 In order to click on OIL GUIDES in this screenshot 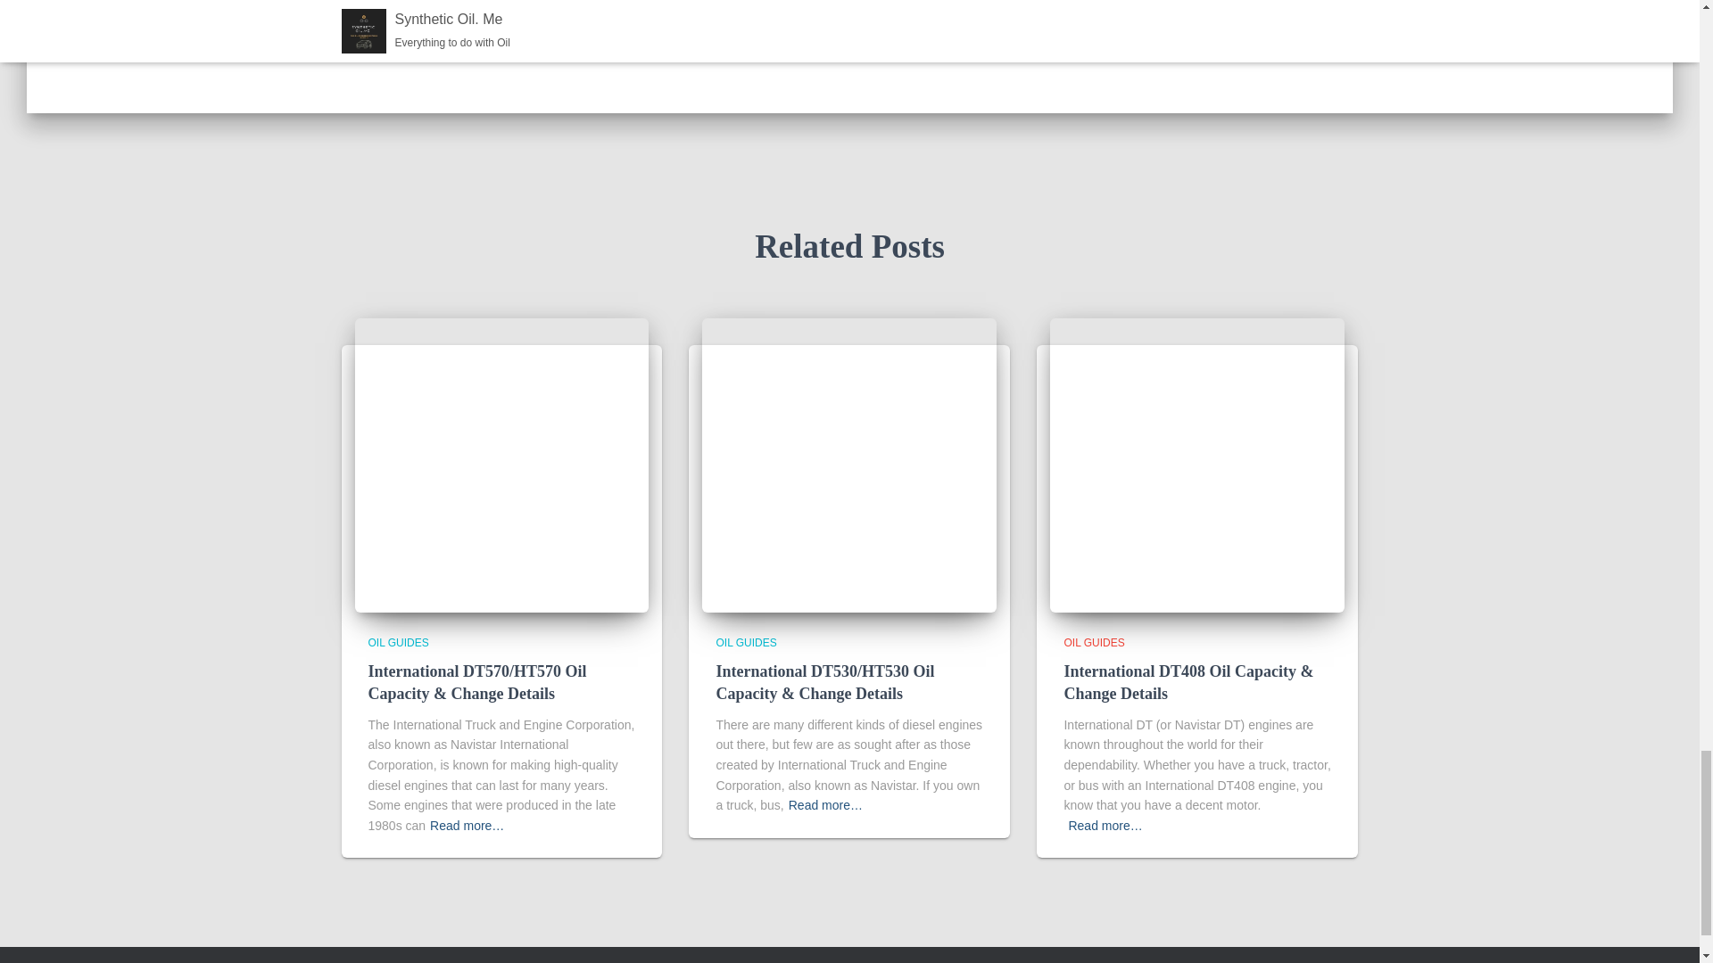, I will do `click(1094, 642)`.